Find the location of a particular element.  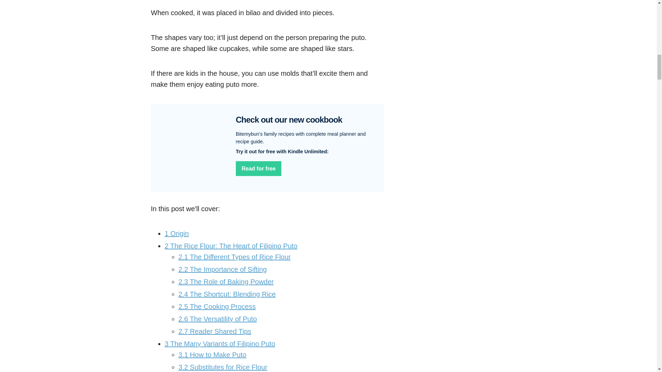

3 The Many Variants of Filipino Puto is located at coordinates (220, 344).